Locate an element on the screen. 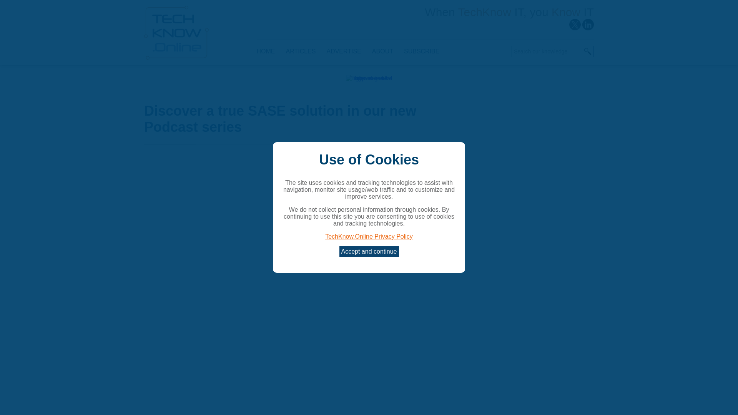 The height and width of the screenshot is (415, 738). ARTICLES is located at coordinates (301, 51).